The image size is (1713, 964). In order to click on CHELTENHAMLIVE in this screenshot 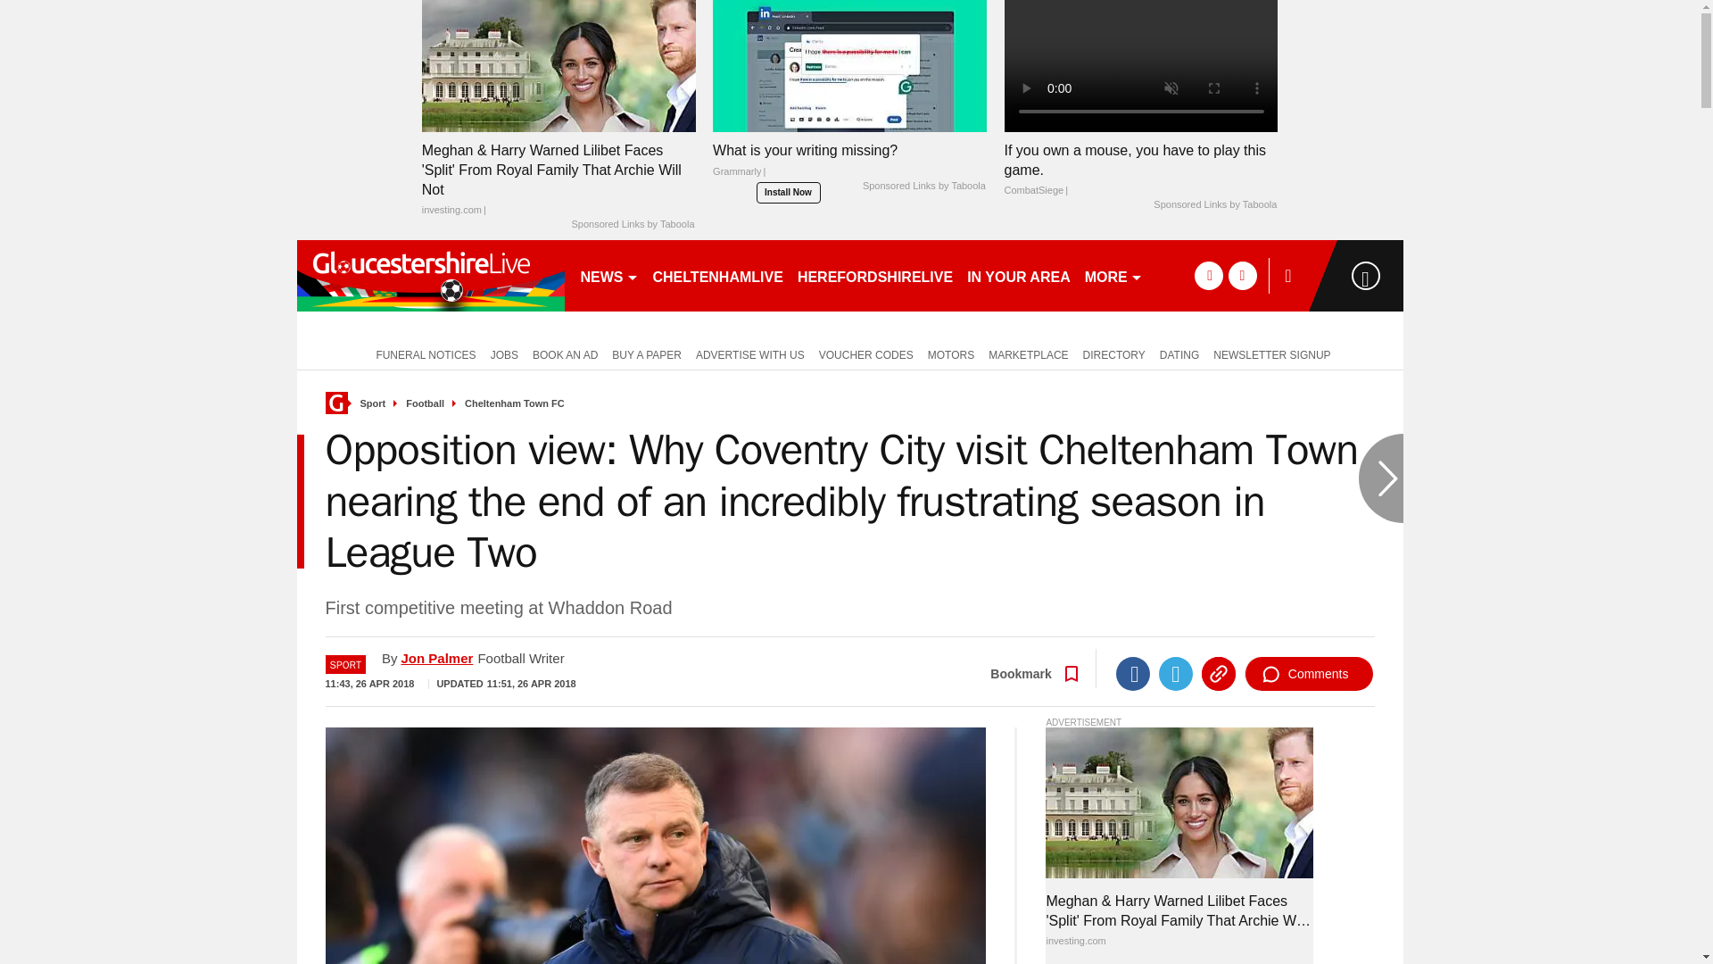, I will do `click(717, 275)`.